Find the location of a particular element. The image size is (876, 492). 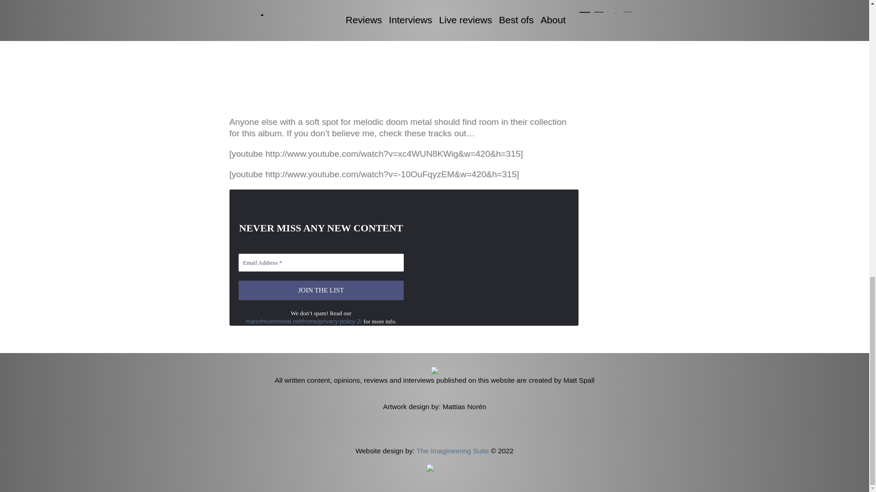

The Imagineering Suite is located at coordinates (453, 450).